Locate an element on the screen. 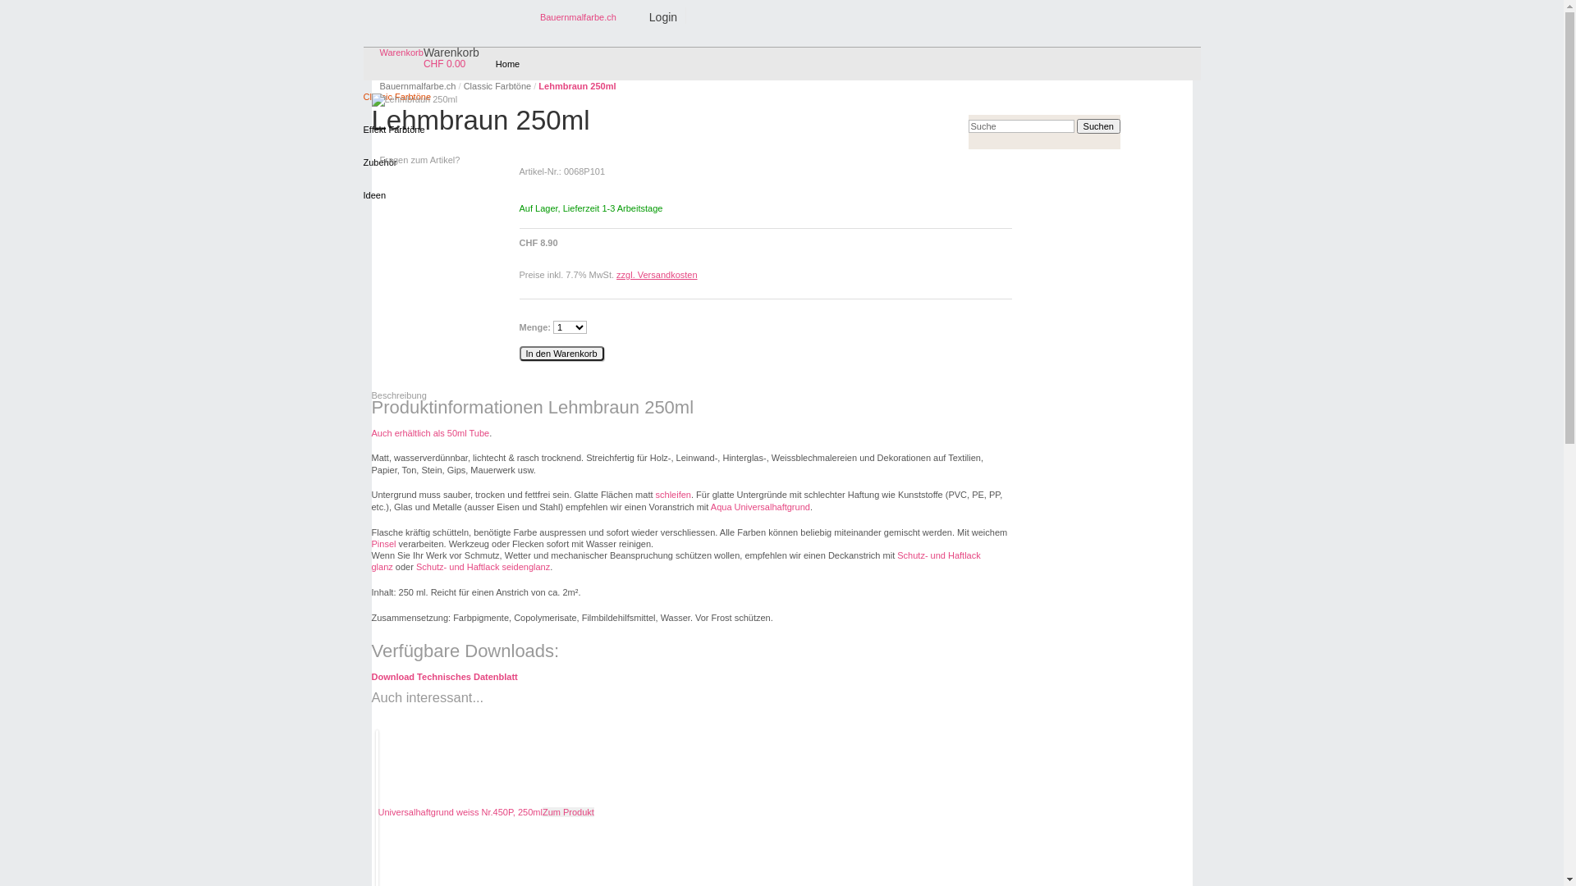 The height and width of the screenshot is (886, 1576). Aqua Universalhaftgrund is located at coordinates (760, 507).